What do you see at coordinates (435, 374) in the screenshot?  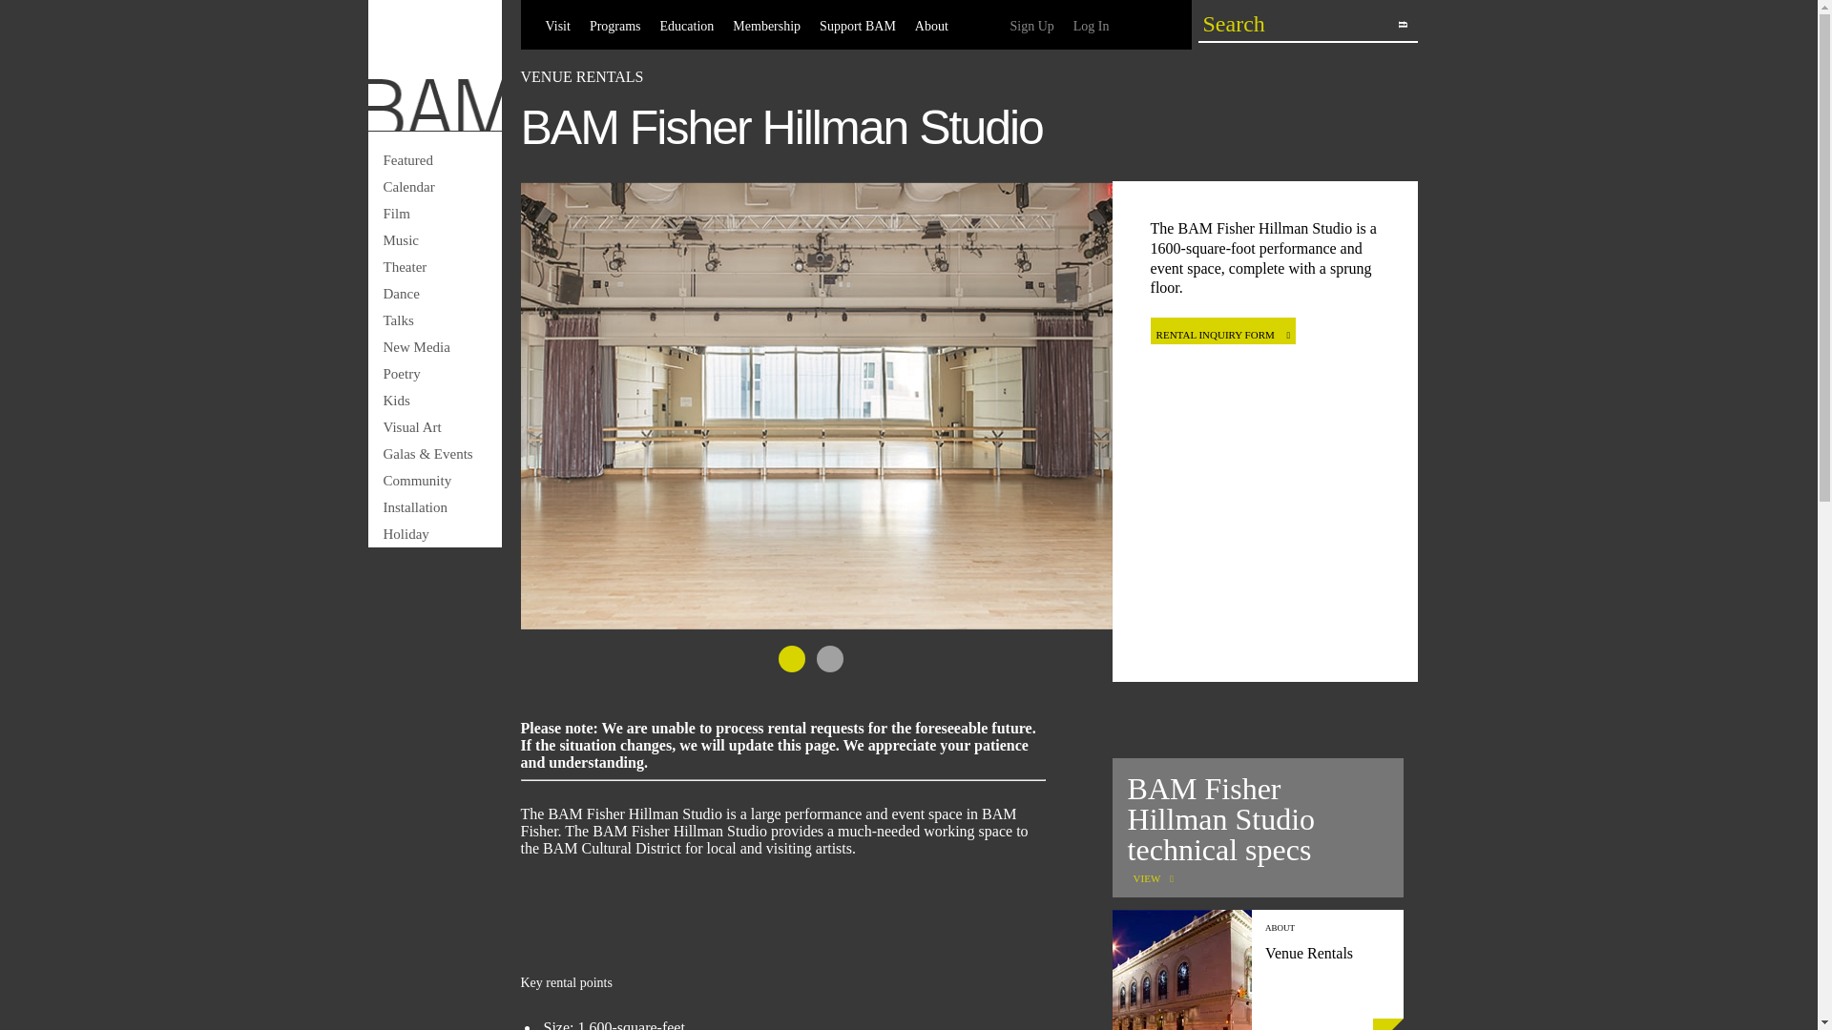 I see `Poetry` at bounding box center [435, 374].